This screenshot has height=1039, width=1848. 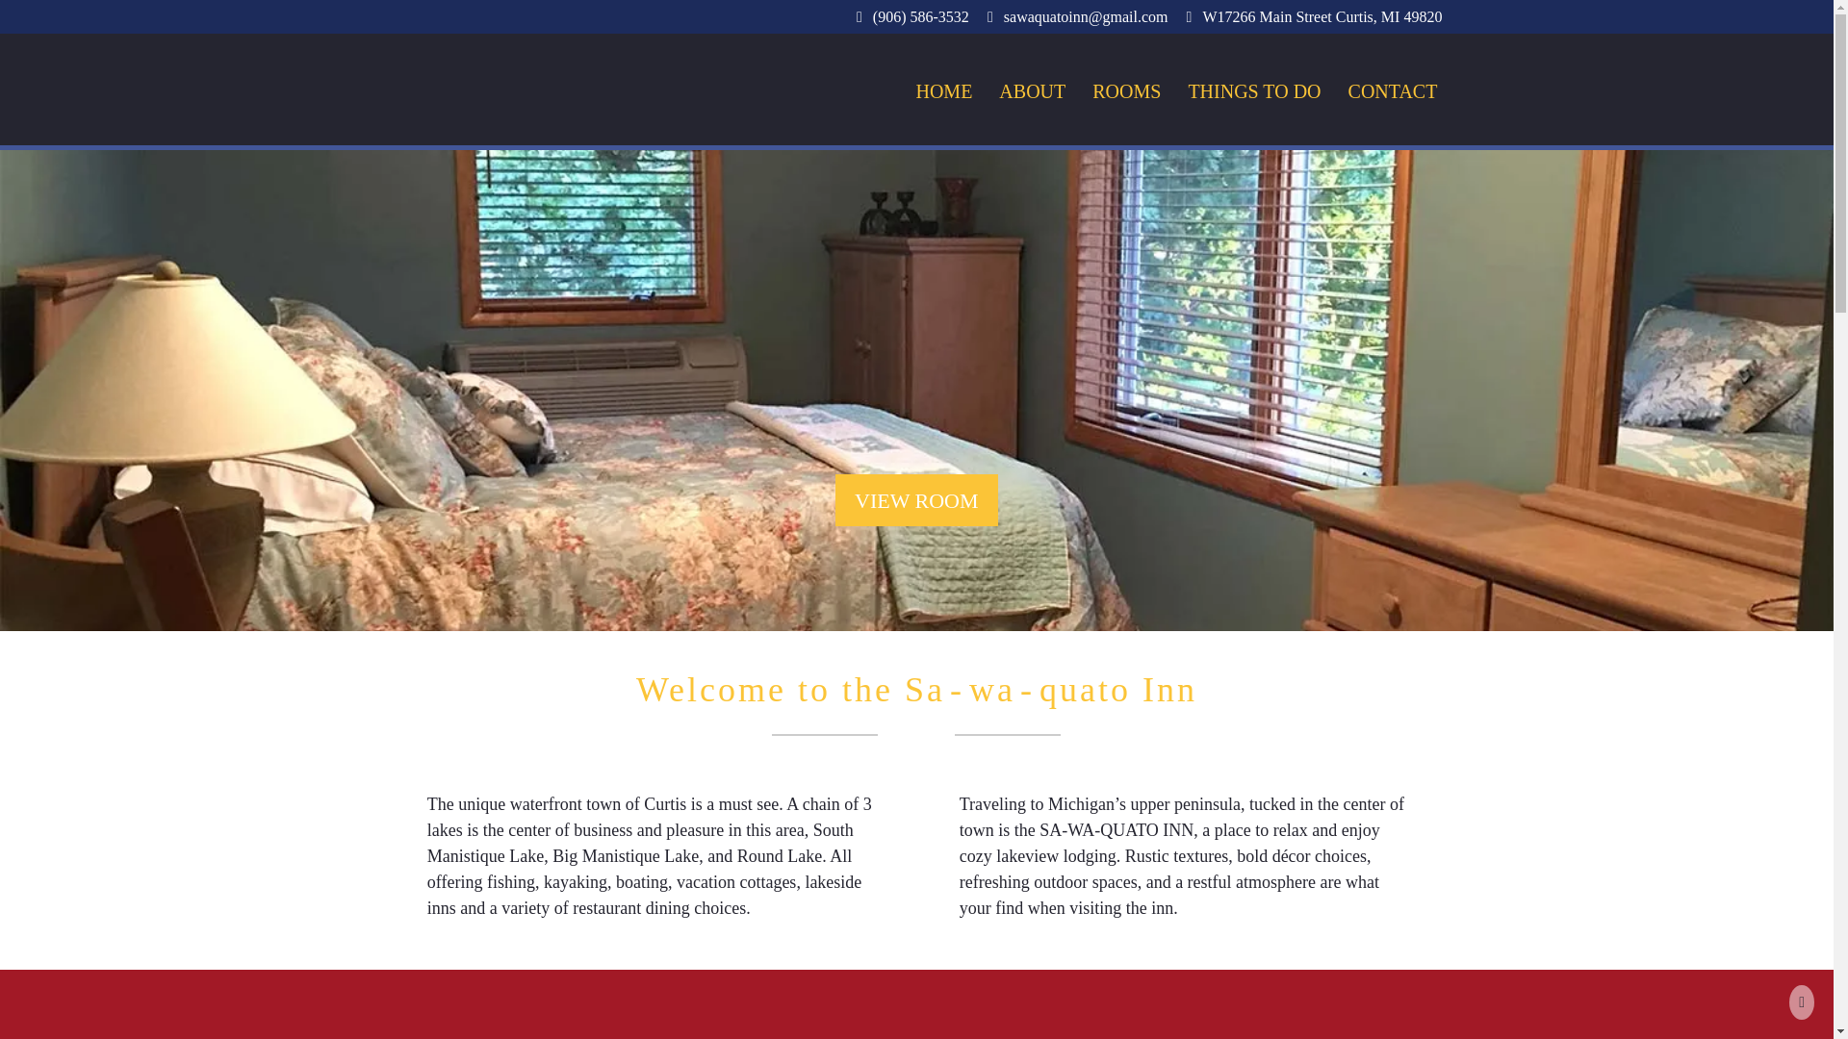 What do you see at coordinates (1321, 16) in the screenshot?
I see `W17266 Main Street Curtis, MI 49820` at bounding box center [1321, 16].